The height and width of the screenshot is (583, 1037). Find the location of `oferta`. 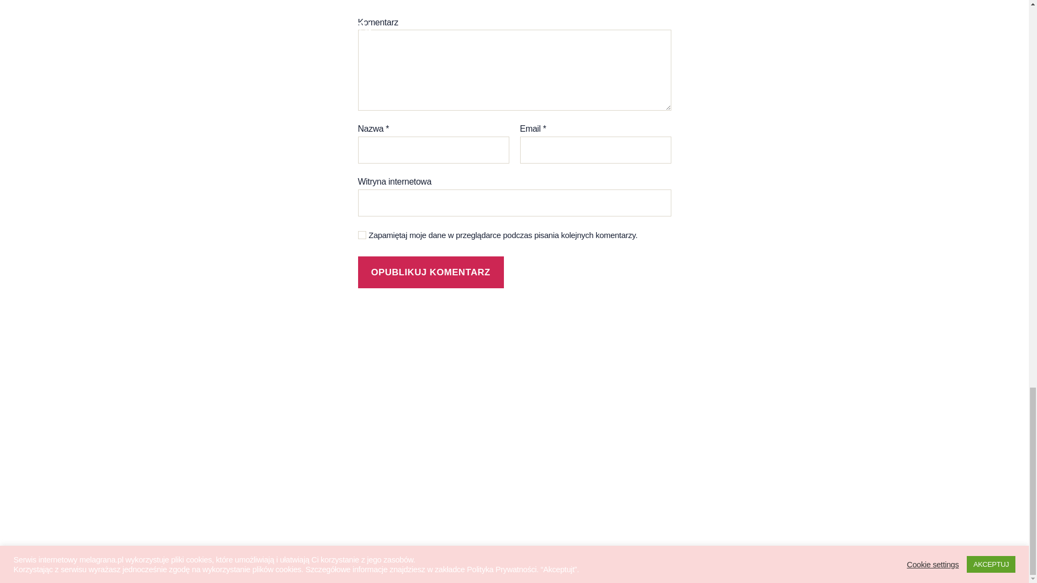

oferta is located at coordinates (204, 449).